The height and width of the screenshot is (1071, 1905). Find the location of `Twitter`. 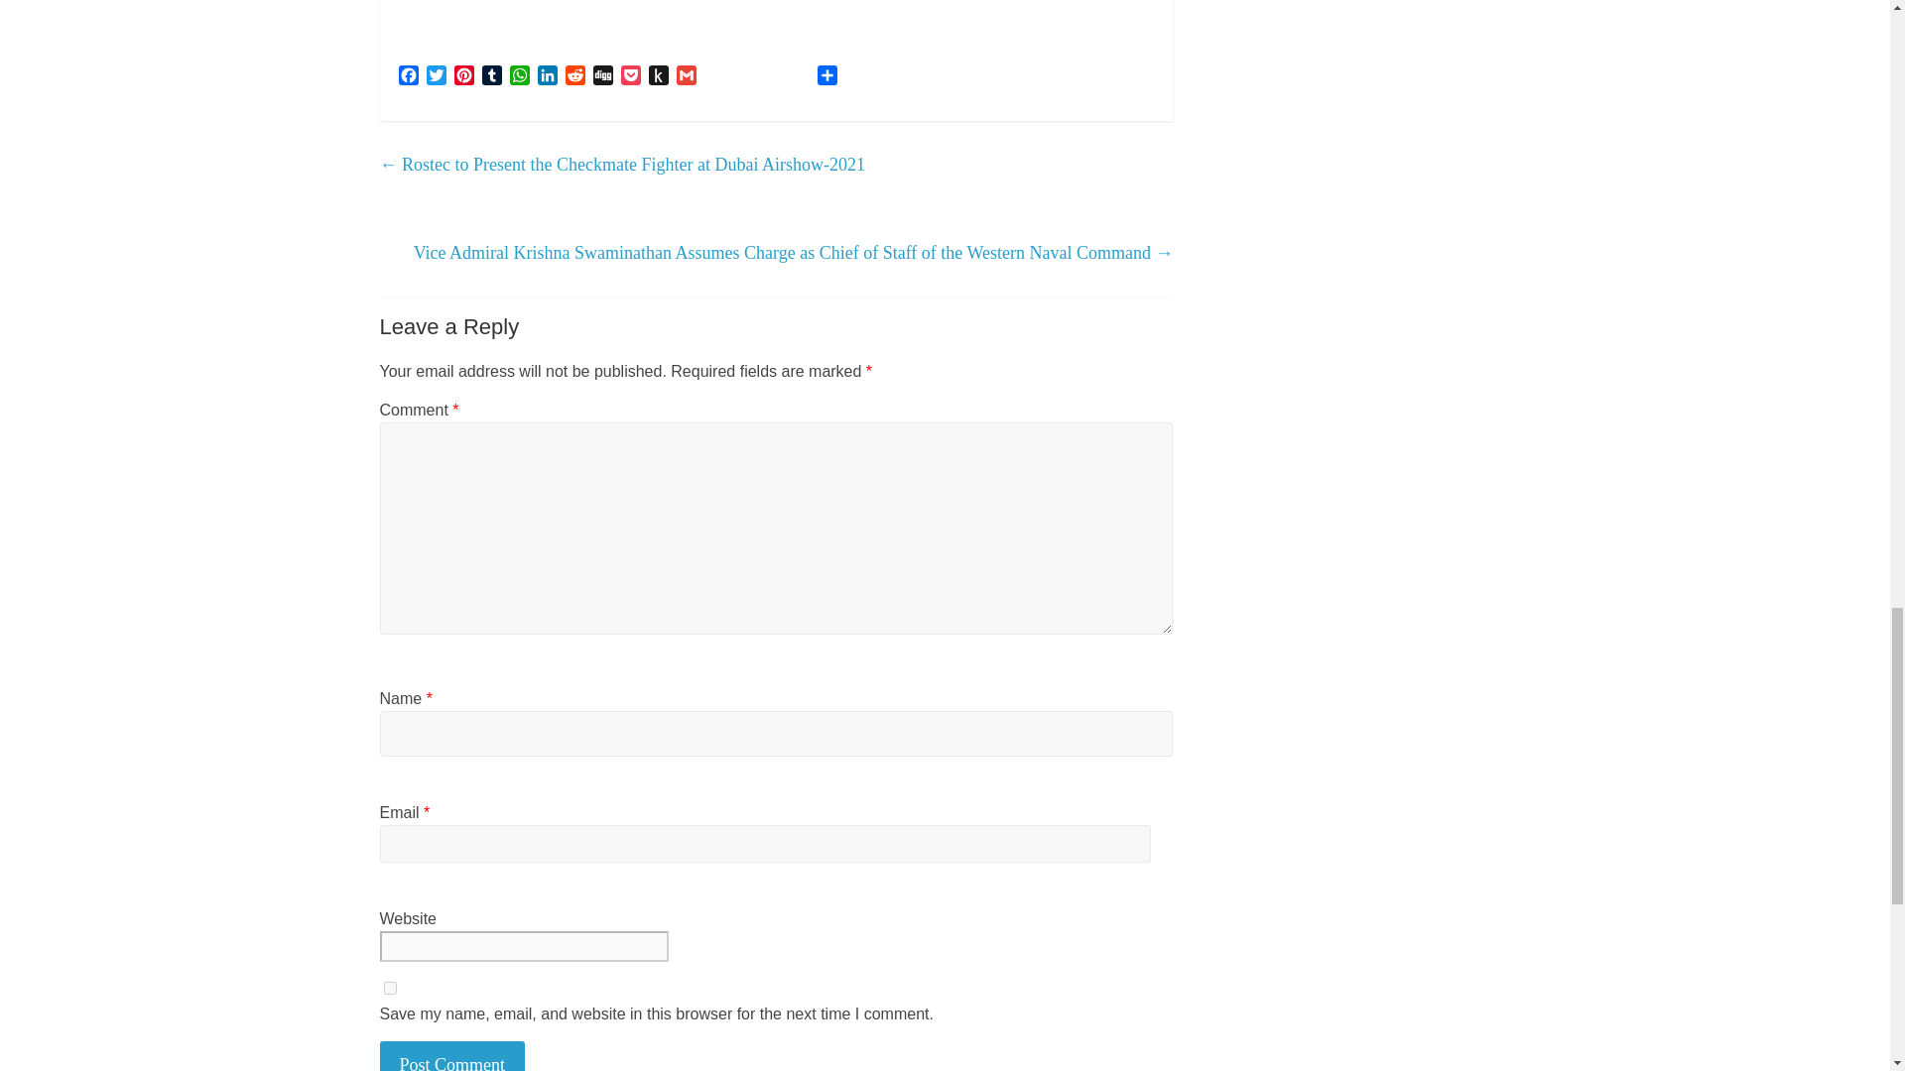

Twitter is located at coordinates (437, 77).